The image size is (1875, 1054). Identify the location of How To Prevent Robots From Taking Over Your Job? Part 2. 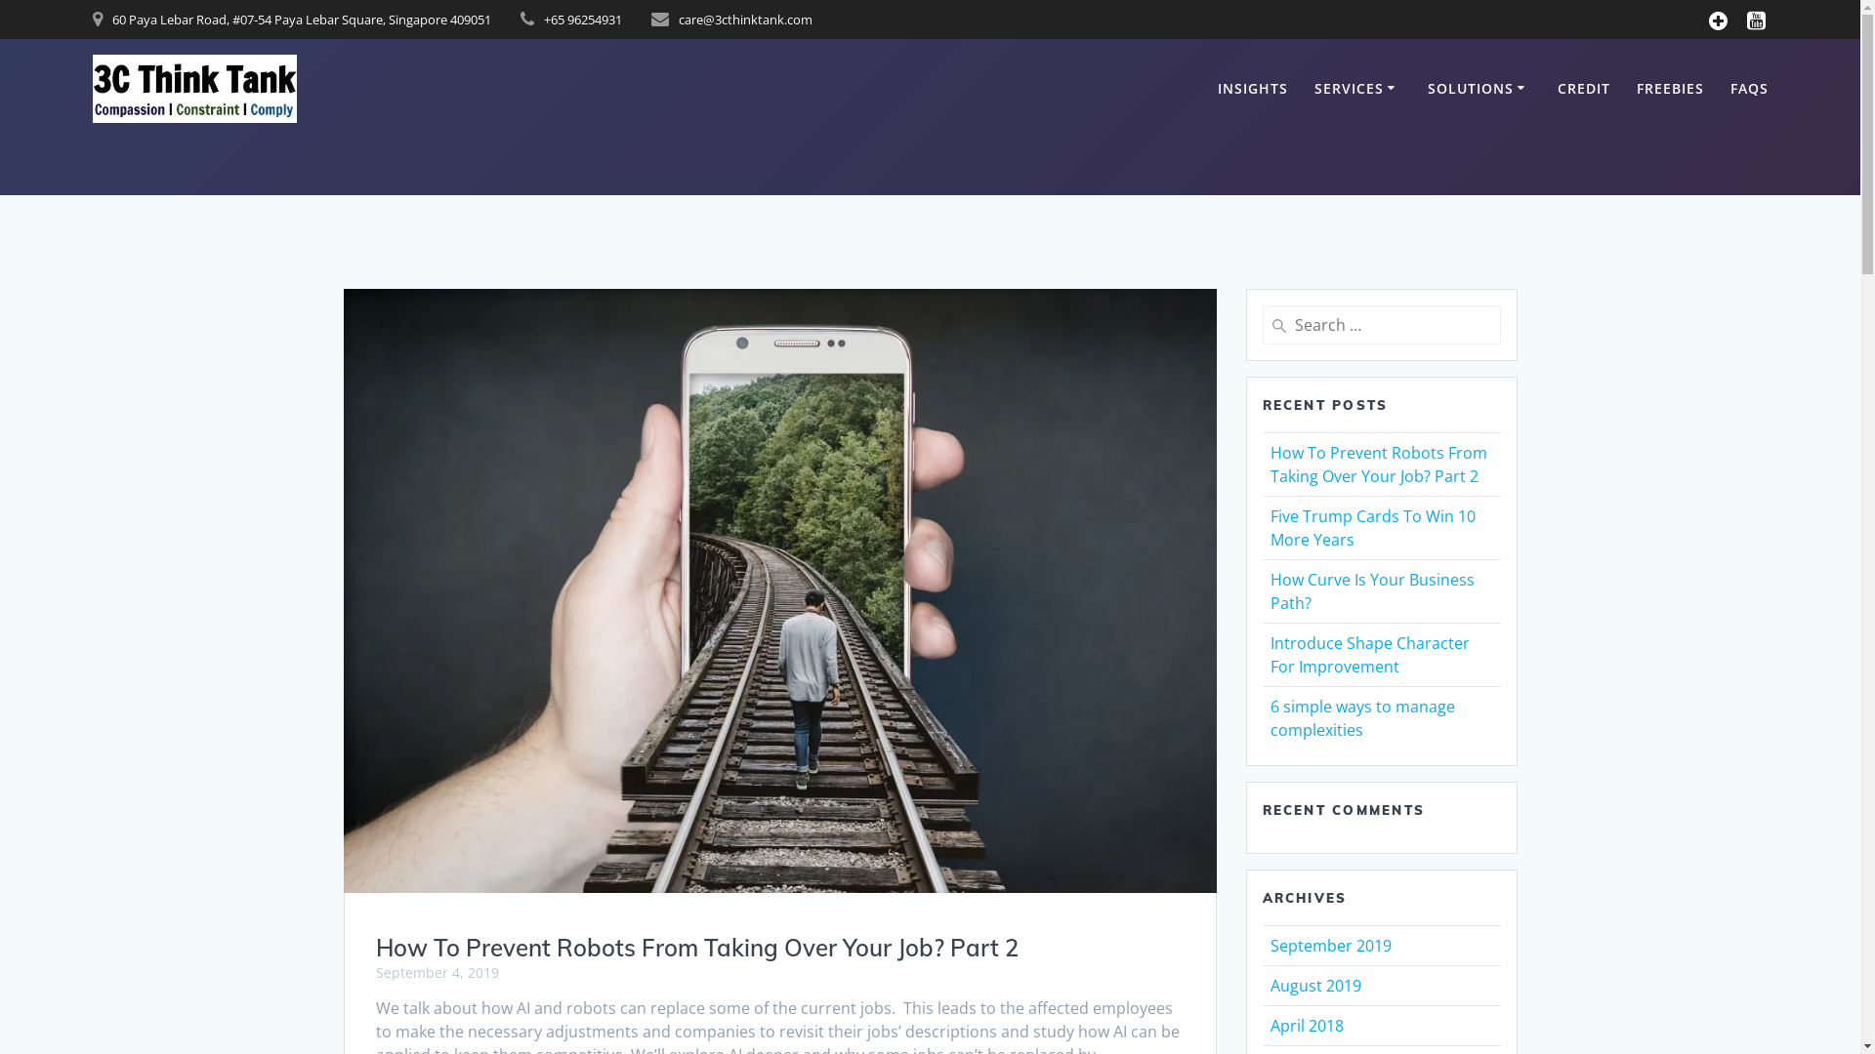
(696, 948).